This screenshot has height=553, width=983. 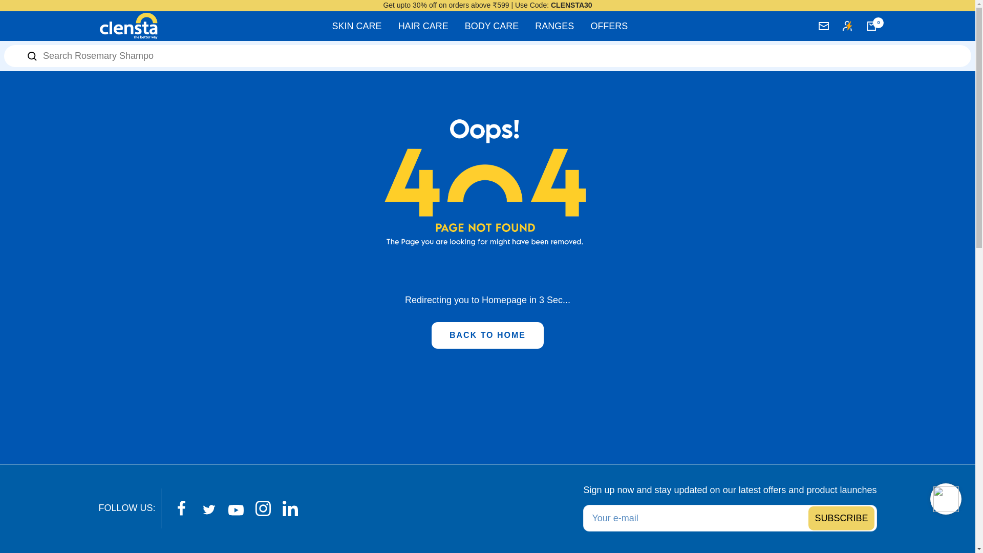 I want to click on OFFERS, so click(x=609, y=26).